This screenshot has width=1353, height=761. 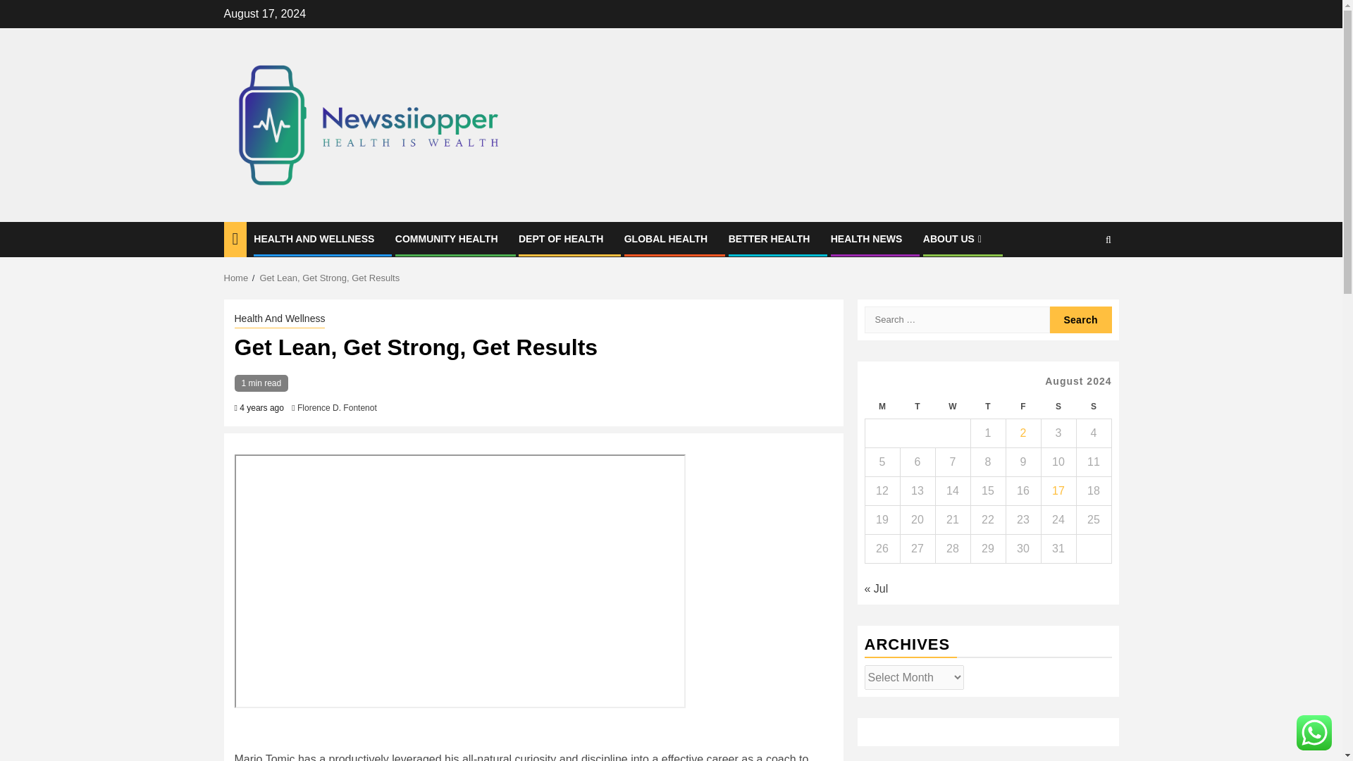 What do you see at coordinates (1058, 407) in the screenshot?
I see `Saturday` at bounding box center [1058, 407].